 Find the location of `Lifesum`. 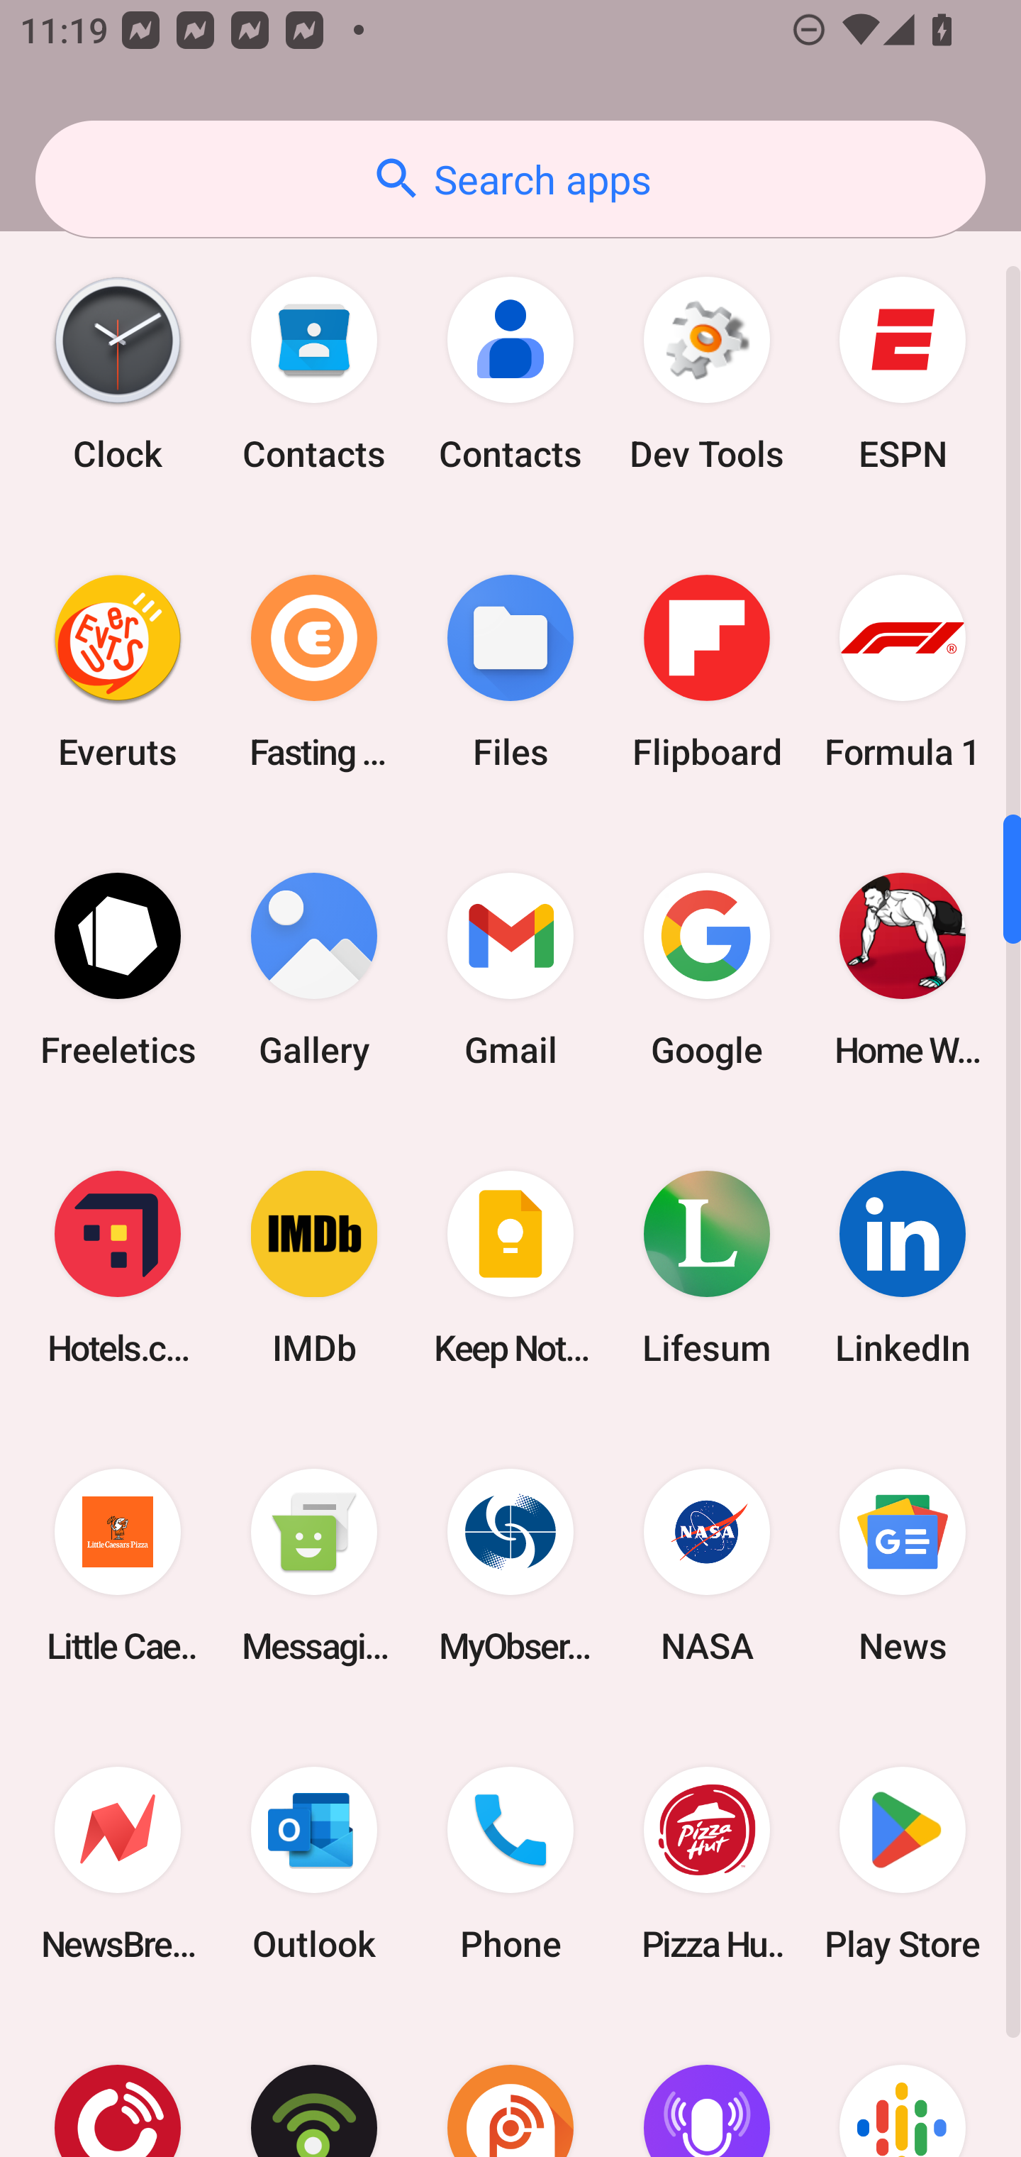

Lifesum is located at coordinates (706, 1268).